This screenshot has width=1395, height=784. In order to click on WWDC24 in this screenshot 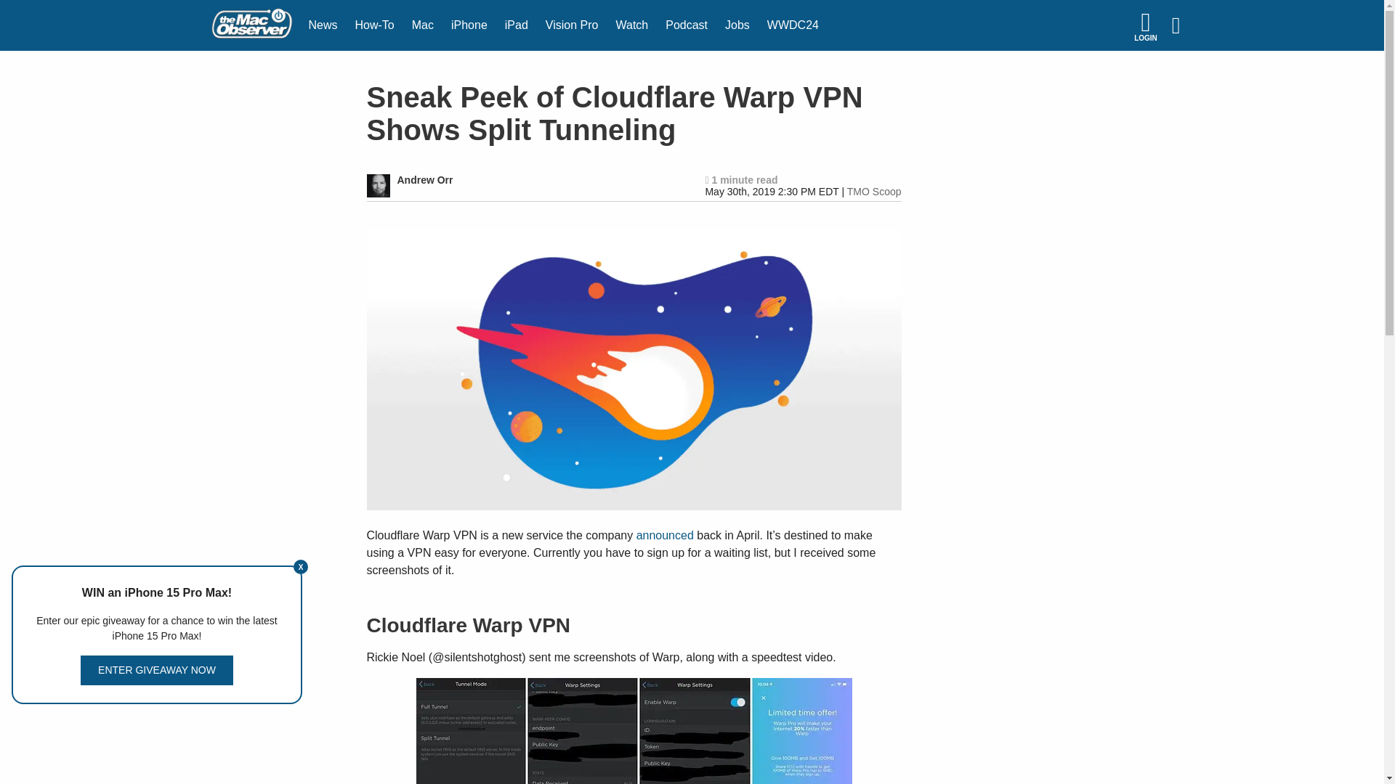, I will do `click(793, 25)`.